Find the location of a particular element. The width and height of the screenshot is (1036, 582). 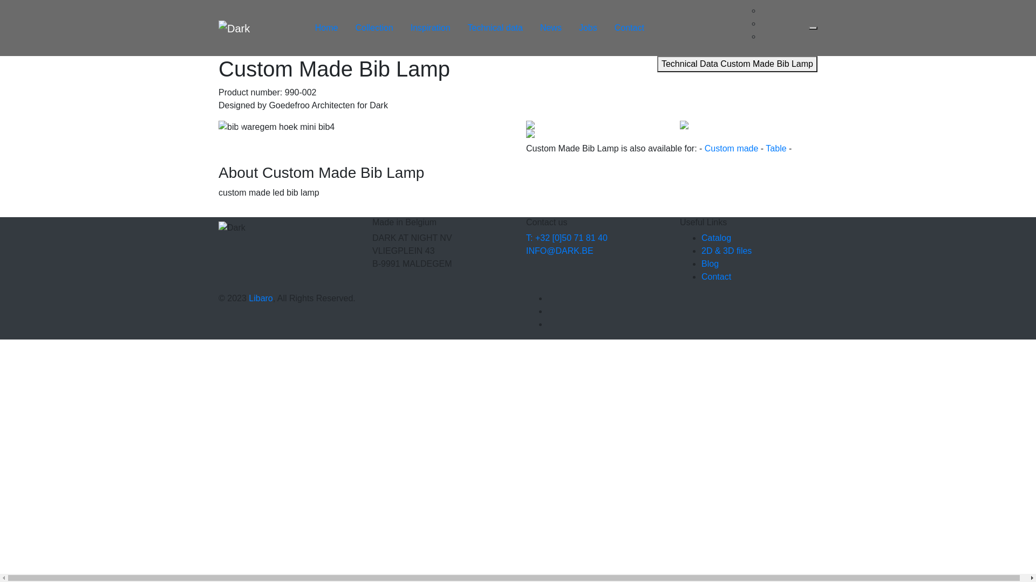

Catalog is located at coordinates (717, 238).